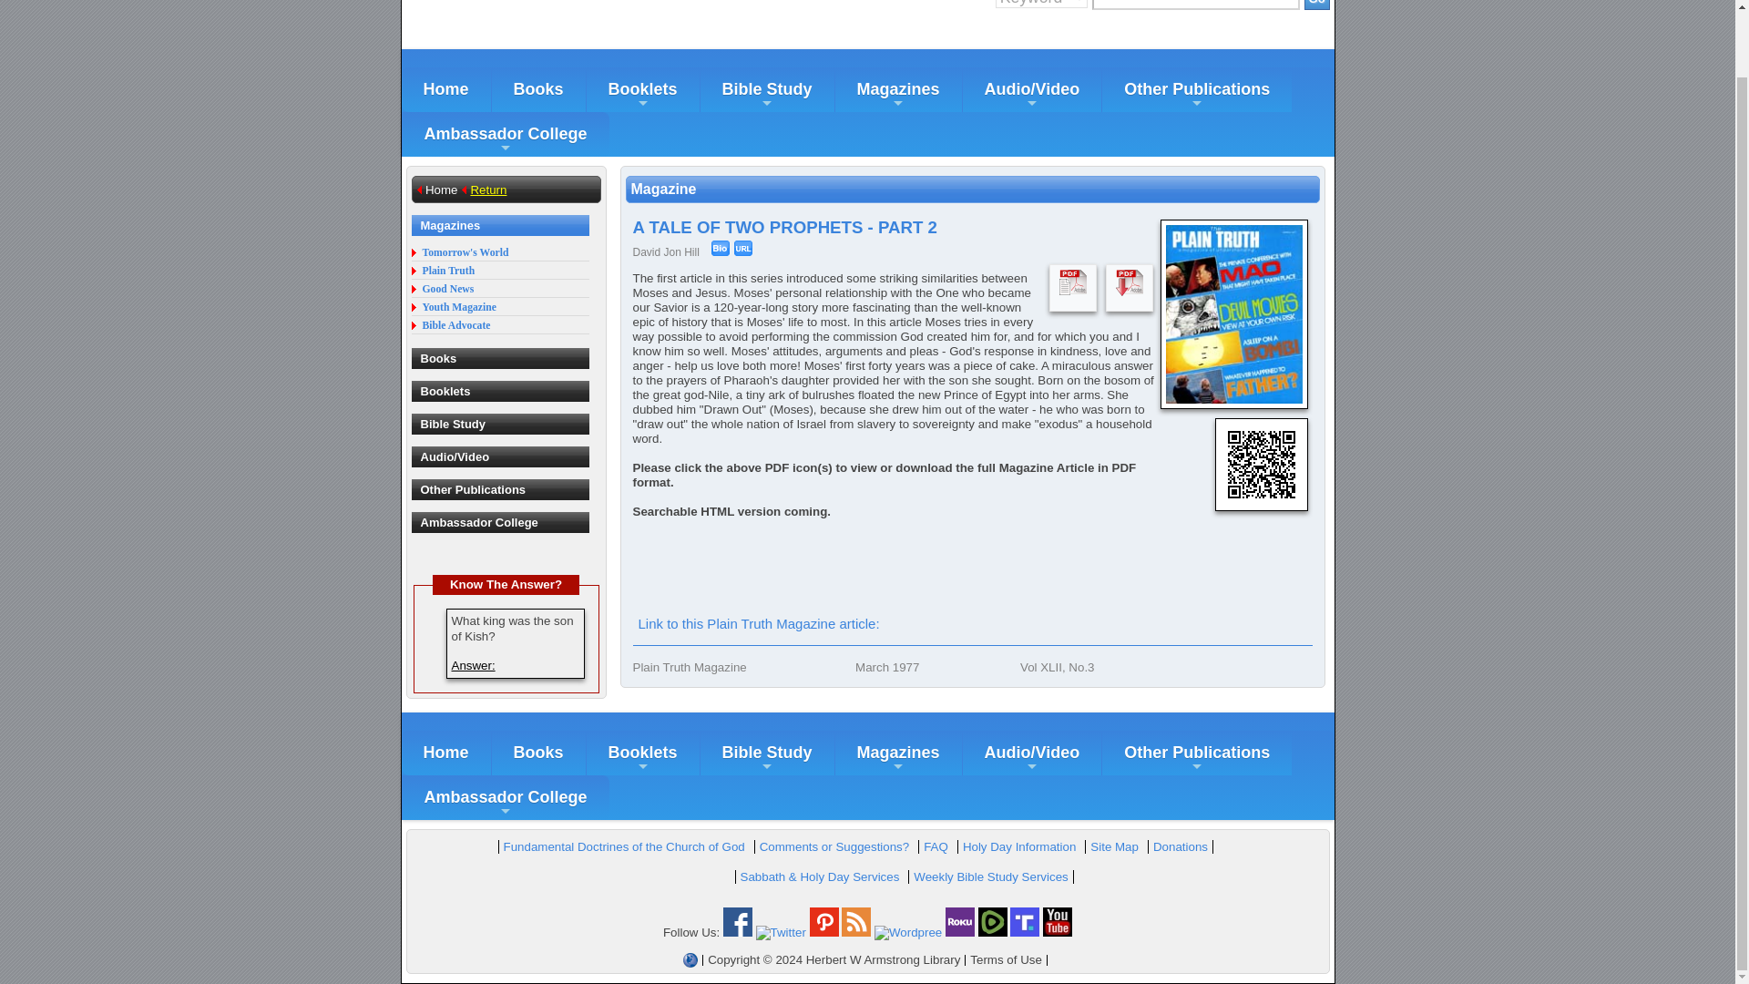  What do you see at coordinates (823, 933) in the screenshot?
I see `HWALibrary - Pinterest` at bounding box center [823, 933].